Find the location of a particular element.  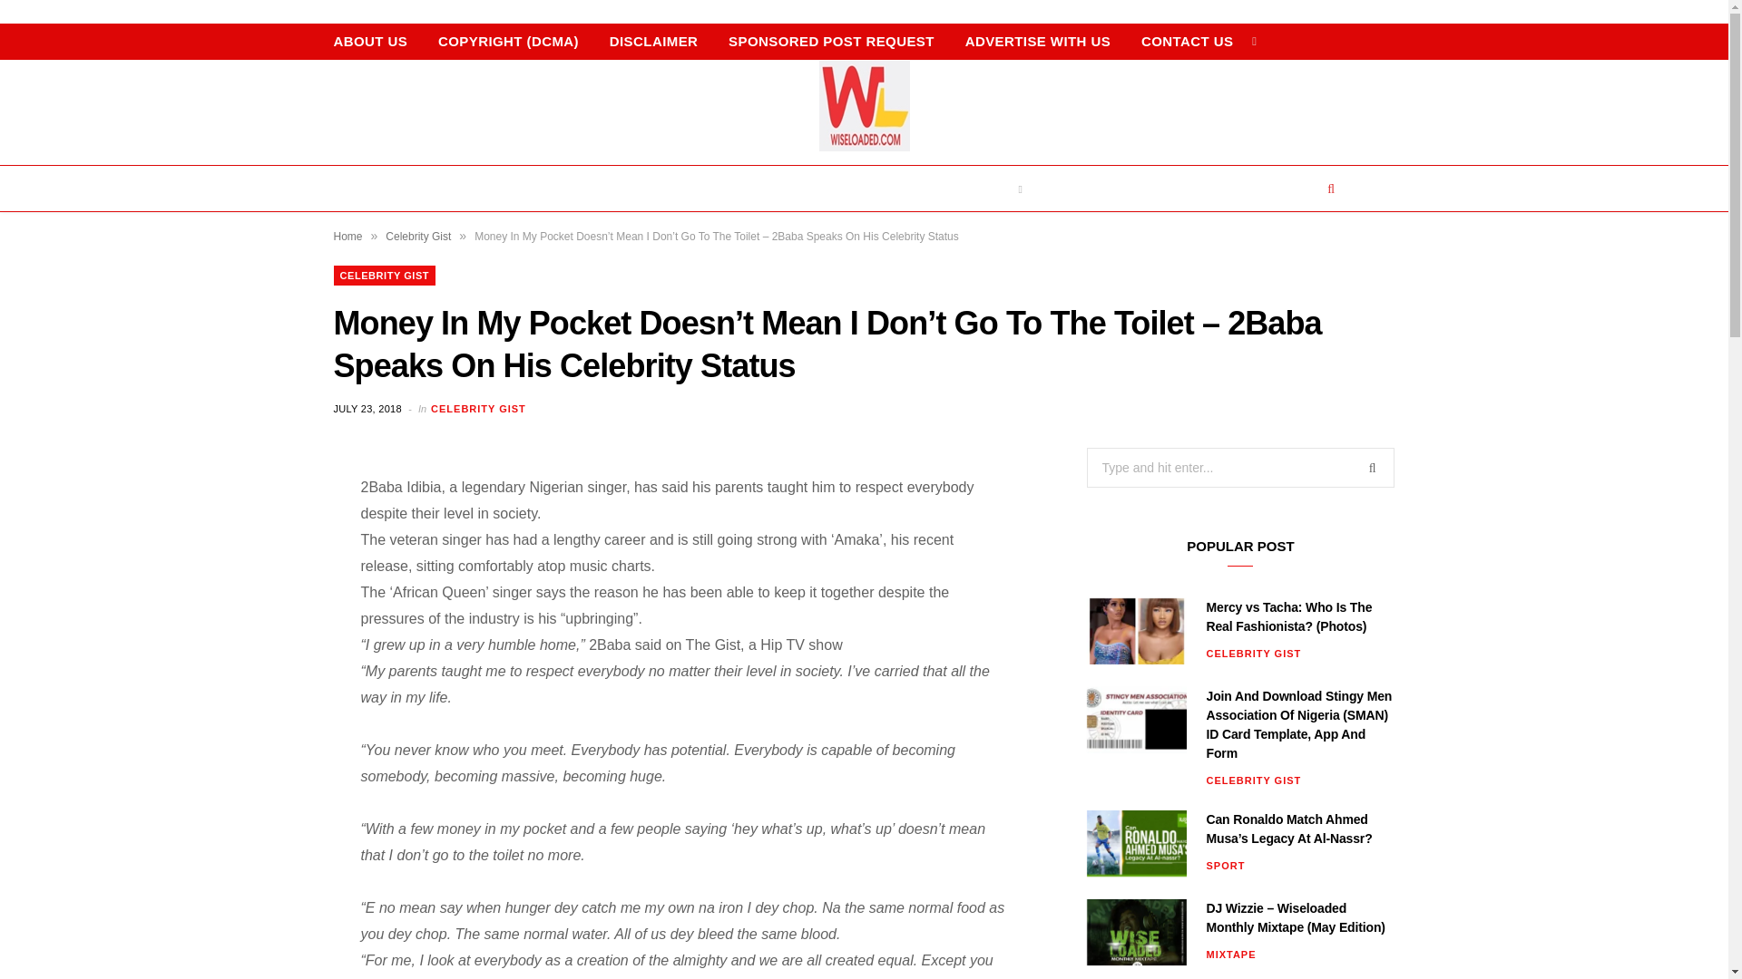

DISCLAIMER is located at coordinates (653, 41).